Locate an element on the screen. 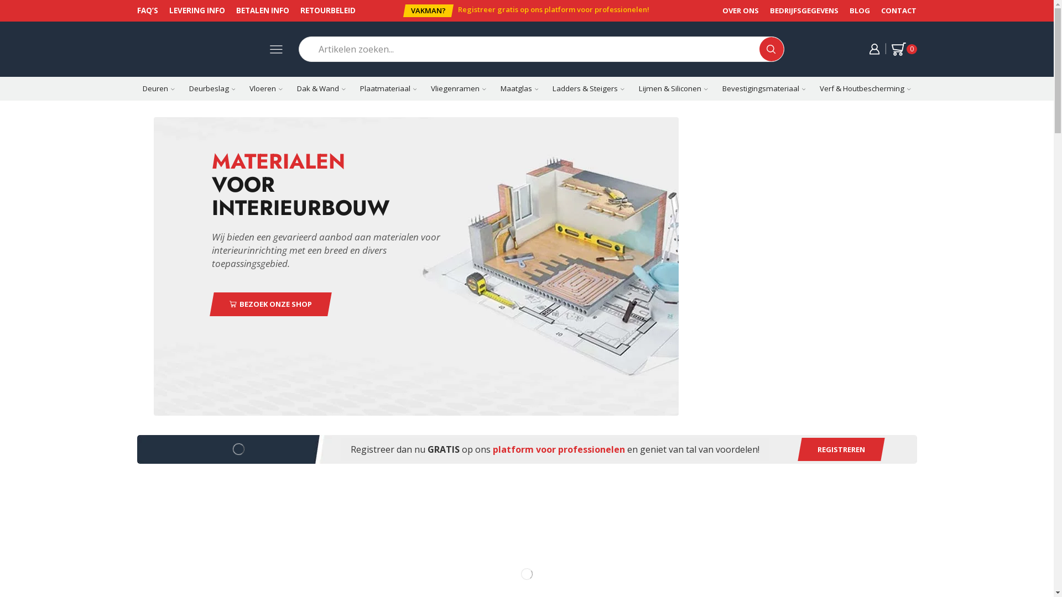 The height and width of the screenshot is (597, 1062). RETOURBELEID is located at coordinates (327, 11).